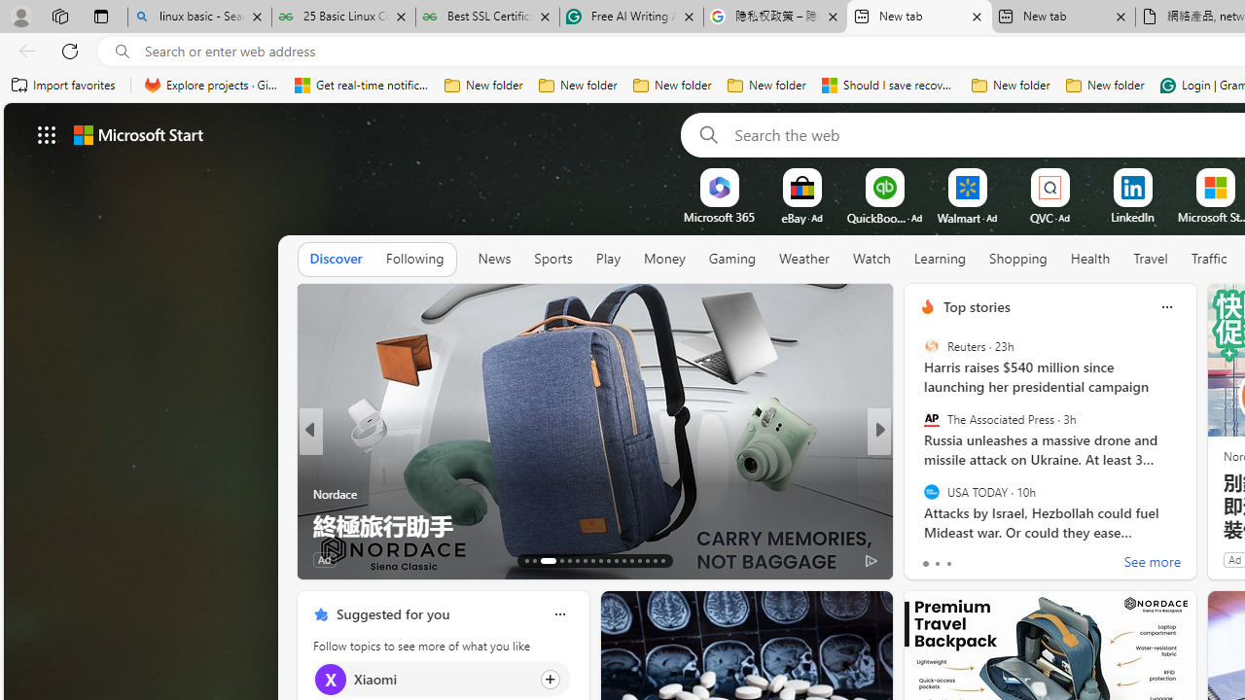 The image size is (1245, 700). What do you see at coordinates (930, 558) in the screenshot?
I see `48 Like` at bounding box center [930, 558].